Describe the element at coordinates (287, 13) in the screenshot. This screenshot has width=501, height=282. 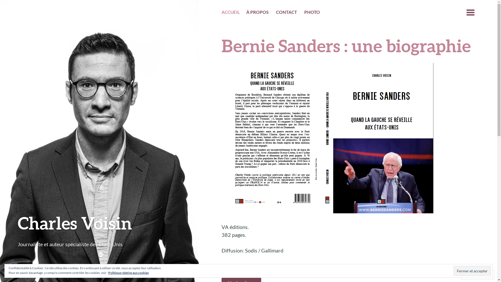
I see `CONTACT` at that location.